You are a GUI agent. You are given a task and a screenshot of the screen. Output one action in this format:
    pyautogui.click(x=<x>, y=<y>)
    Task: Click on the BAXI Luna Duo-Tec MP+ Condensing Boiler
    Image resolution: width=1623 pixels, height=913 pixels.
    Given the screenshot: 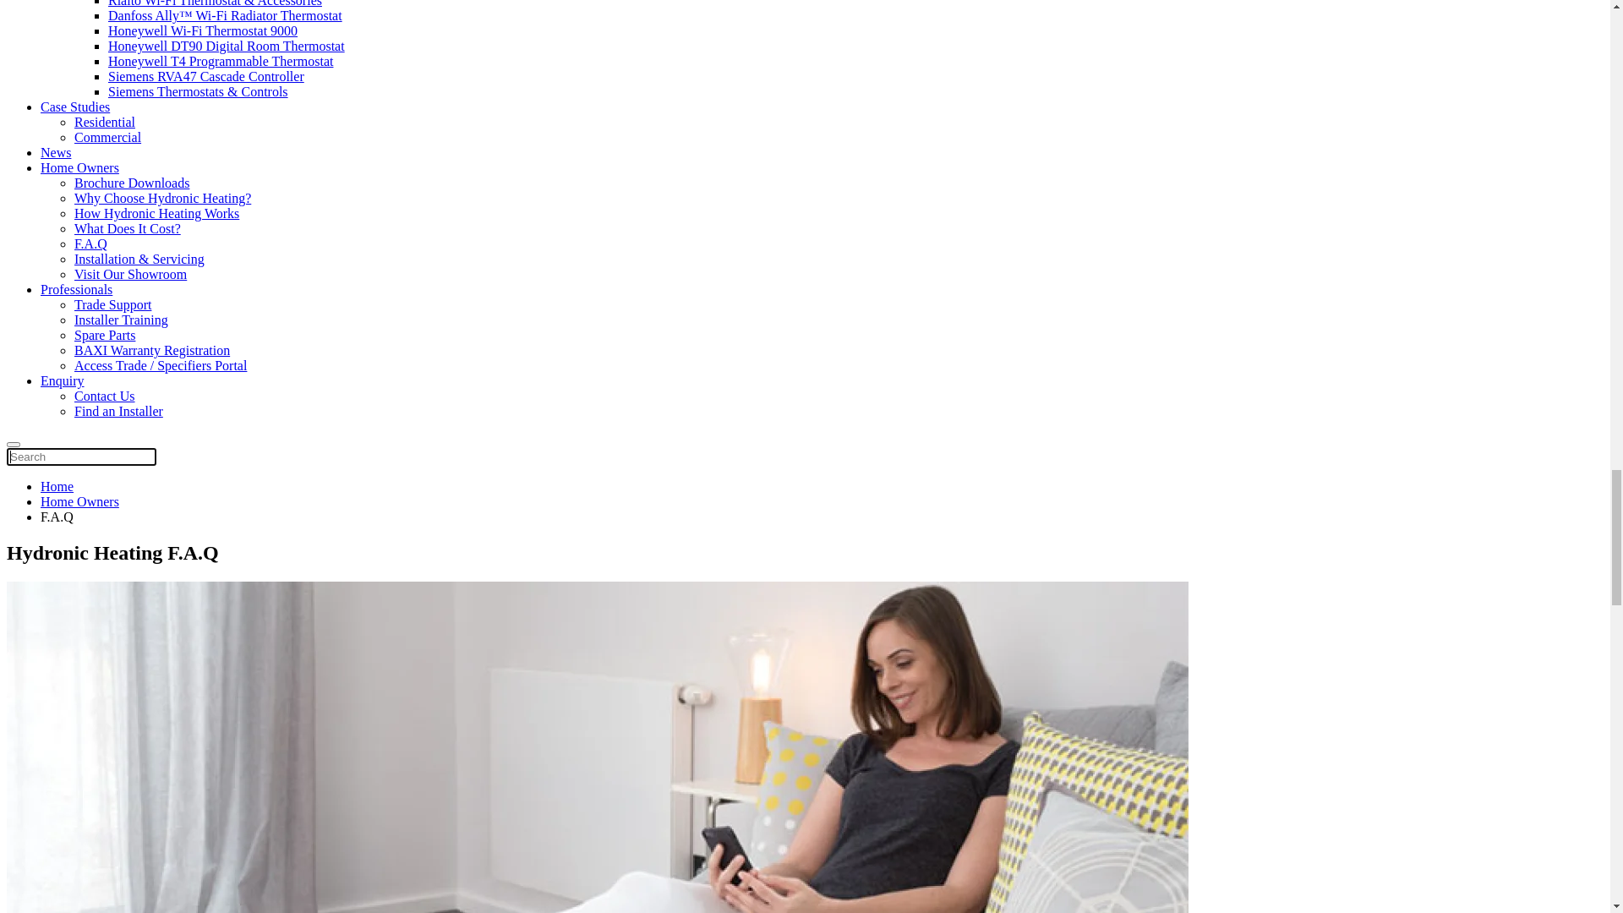 What is the action you would take?
    pyautogui.click(x=233, y=292)
    